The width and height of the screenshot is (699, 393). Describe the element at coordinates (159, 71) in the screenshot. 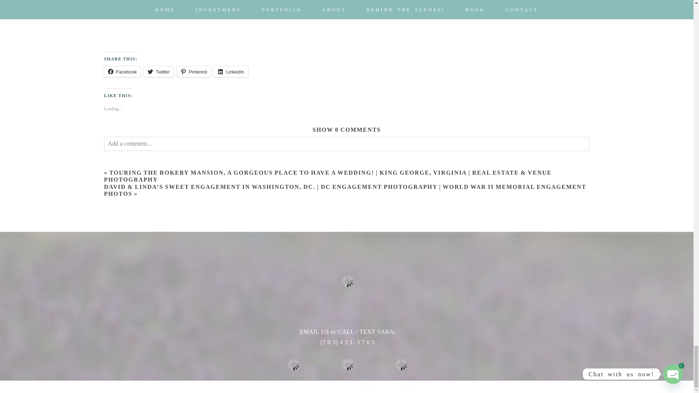

I see `Click to share on Twitter` at that location.